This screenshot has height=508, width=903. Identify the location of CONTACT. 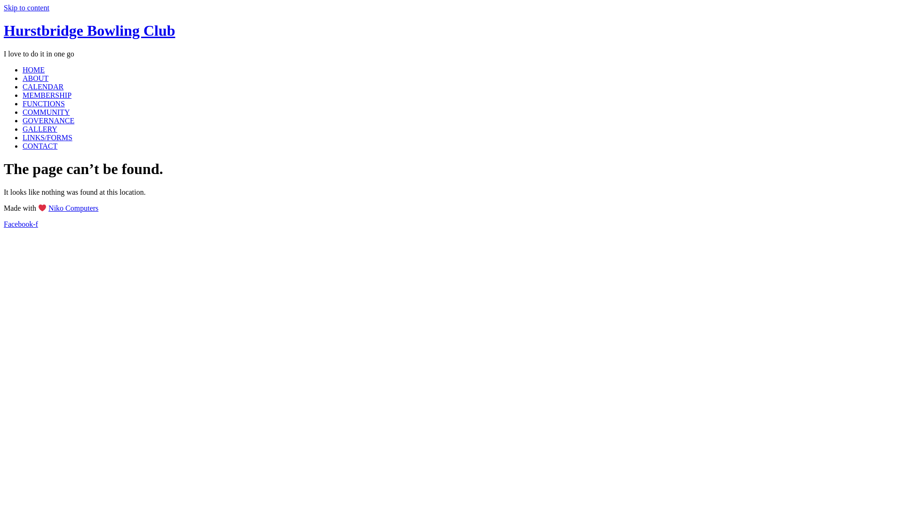
(40, 146).